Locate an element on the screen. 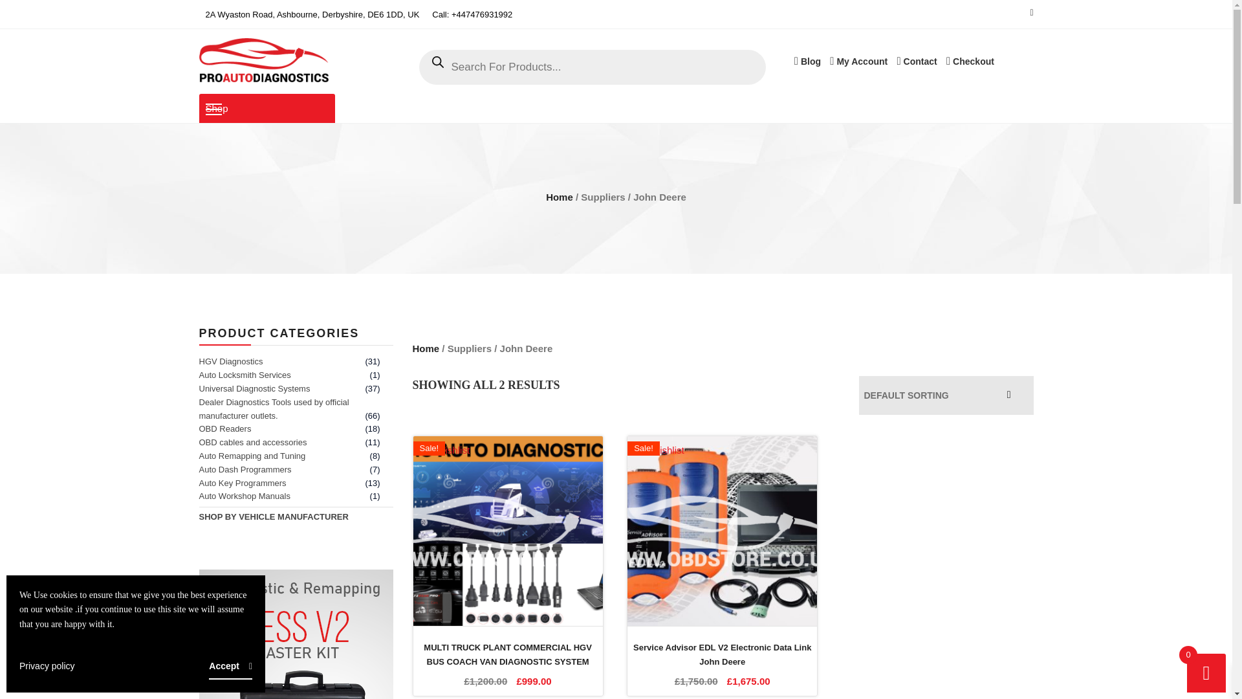 This screenshot has width=1242, height=699. Checkout is located at coordinates (970, 61).